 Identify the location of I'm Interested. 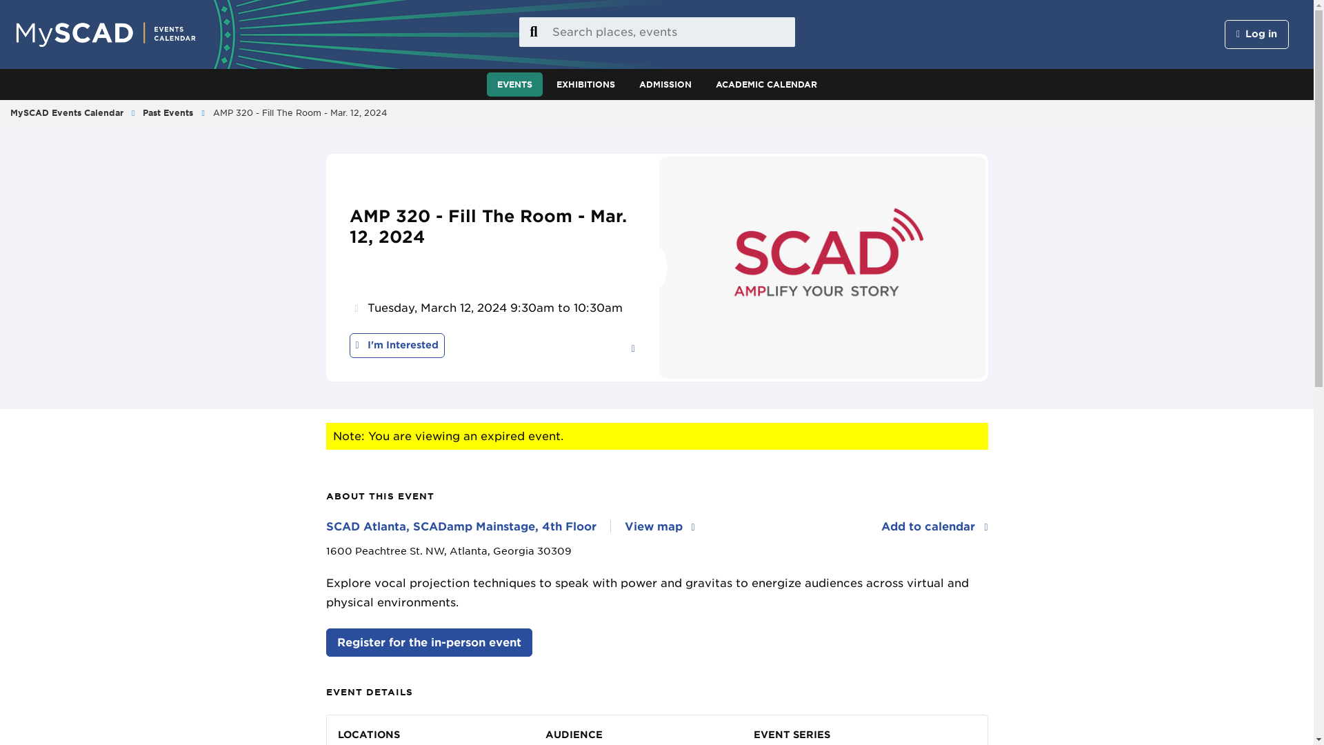
(396, 345).